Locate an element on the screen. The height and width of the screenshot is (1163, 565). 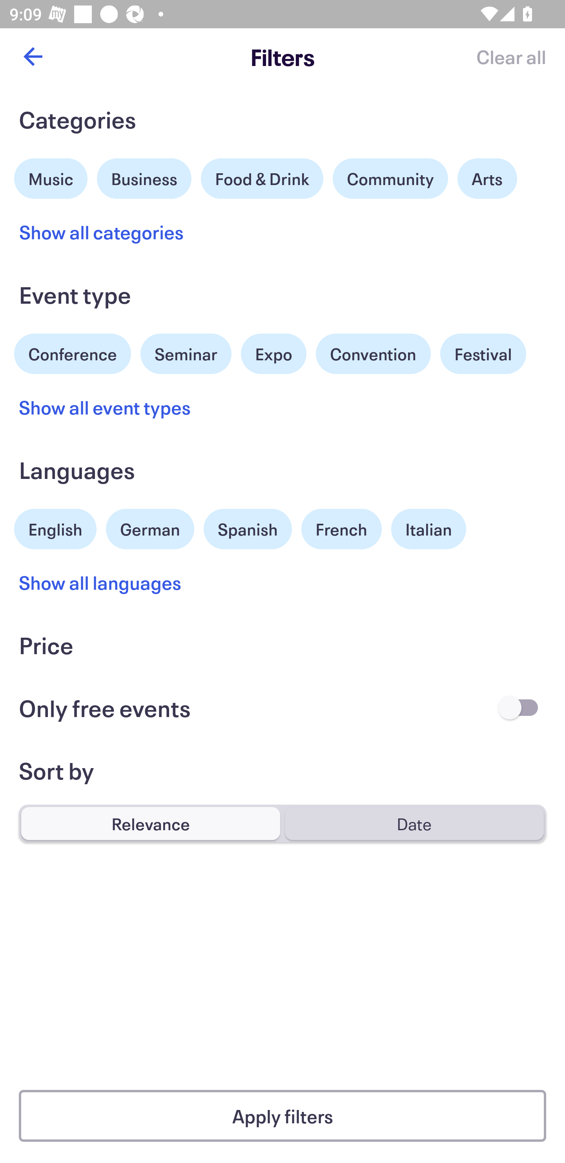
Music is located at coordinates (51, 177).